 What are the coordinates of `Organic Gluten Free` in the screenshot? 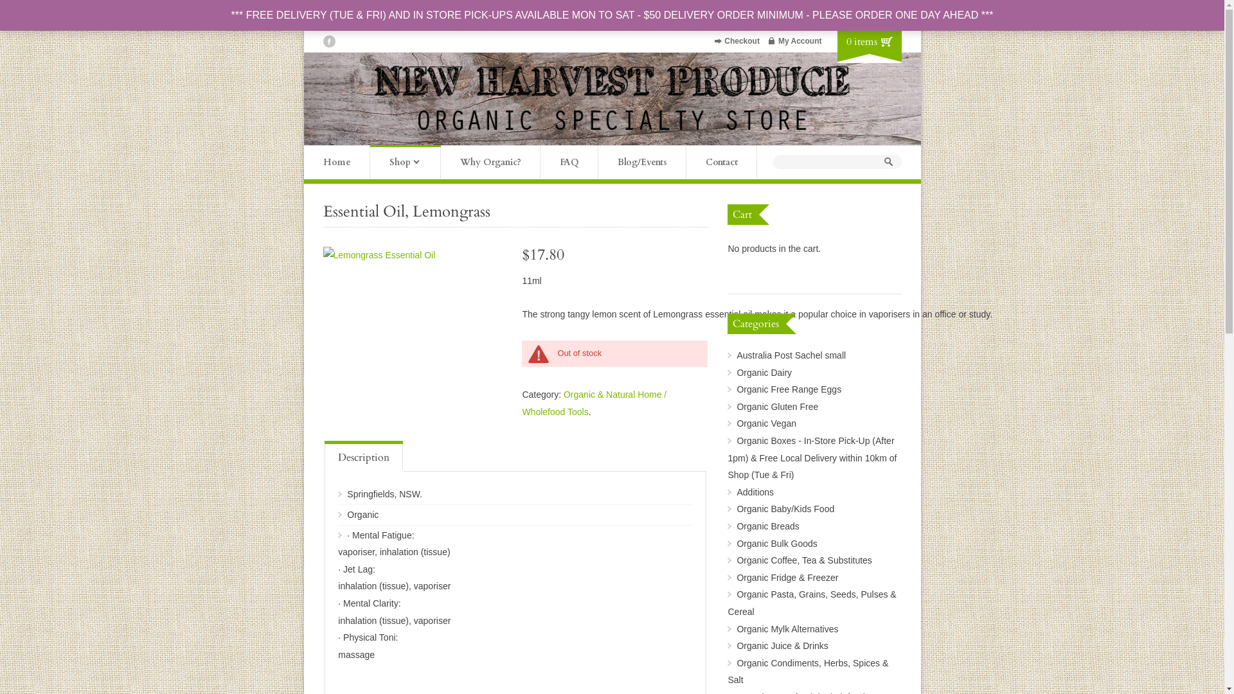 It's located at (778, 407).